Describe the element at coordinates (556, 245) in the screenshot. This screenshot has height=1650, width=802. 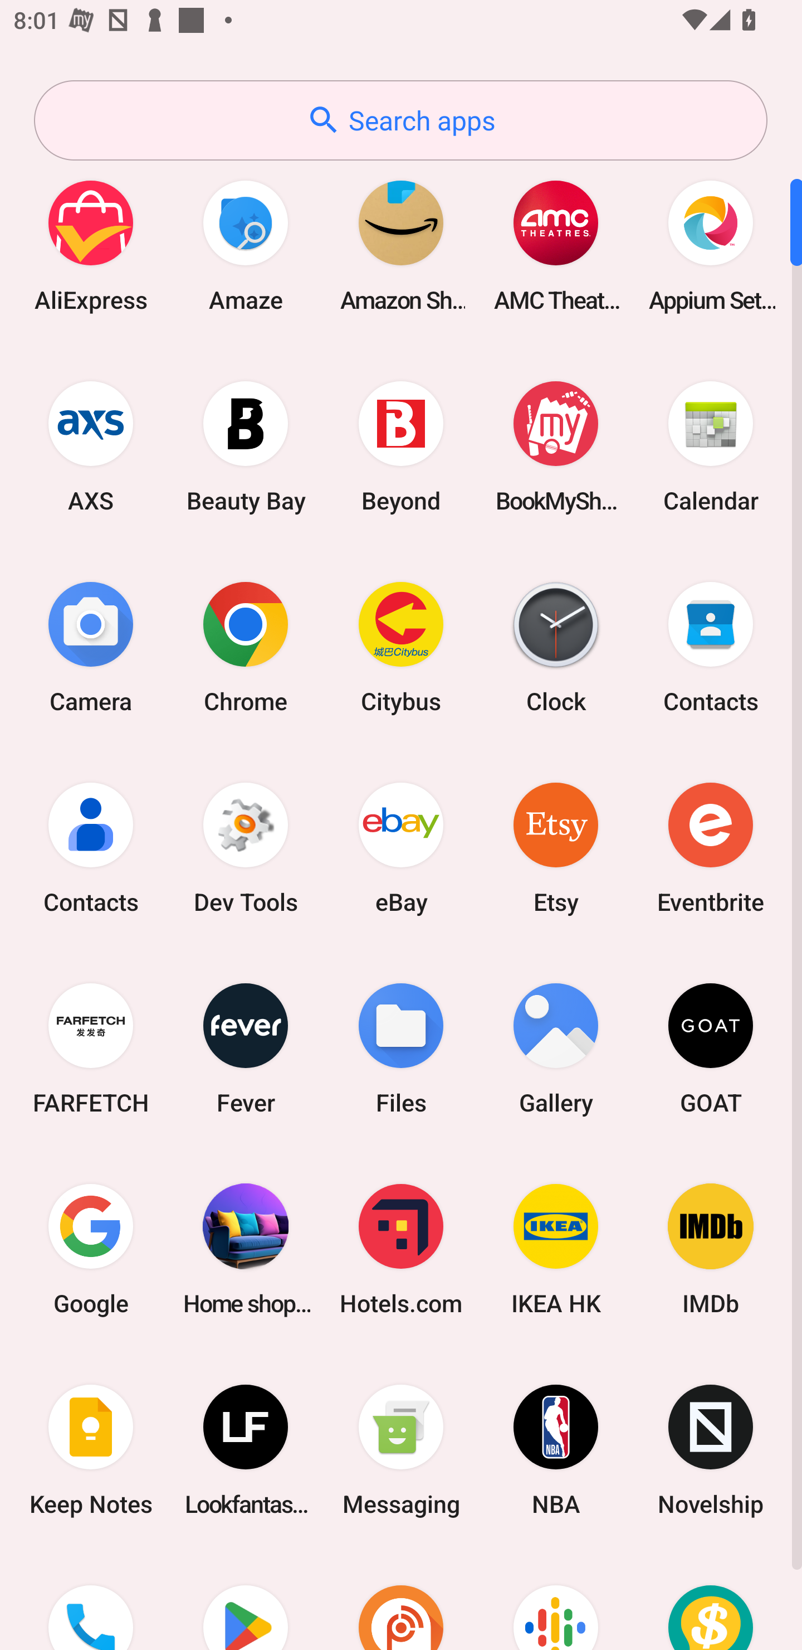
I see `AMC Theatres` at that location.